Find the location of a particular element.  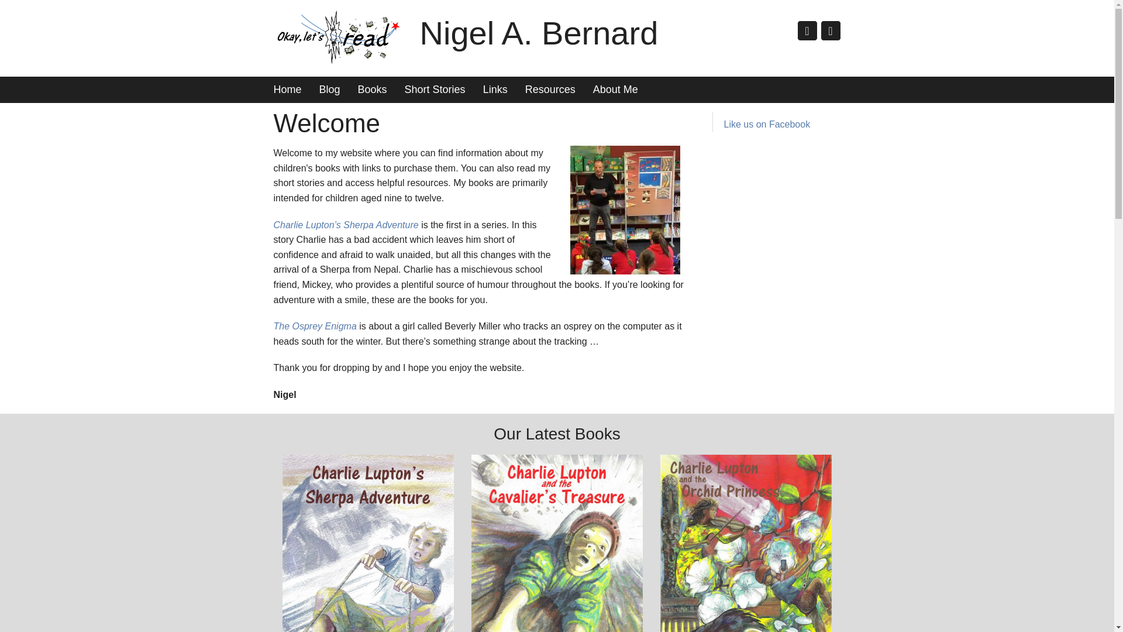

The Osprey Enigma  is located at coordinates (316, 325).